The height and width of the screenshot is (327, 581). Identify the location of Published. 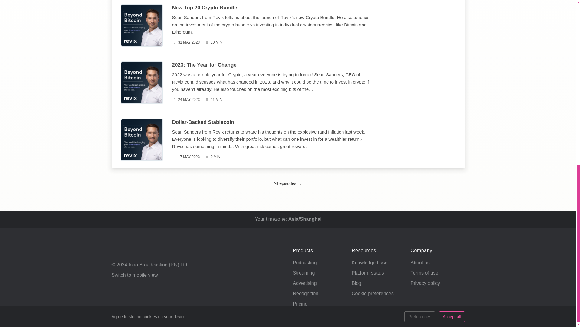
(186, 42).